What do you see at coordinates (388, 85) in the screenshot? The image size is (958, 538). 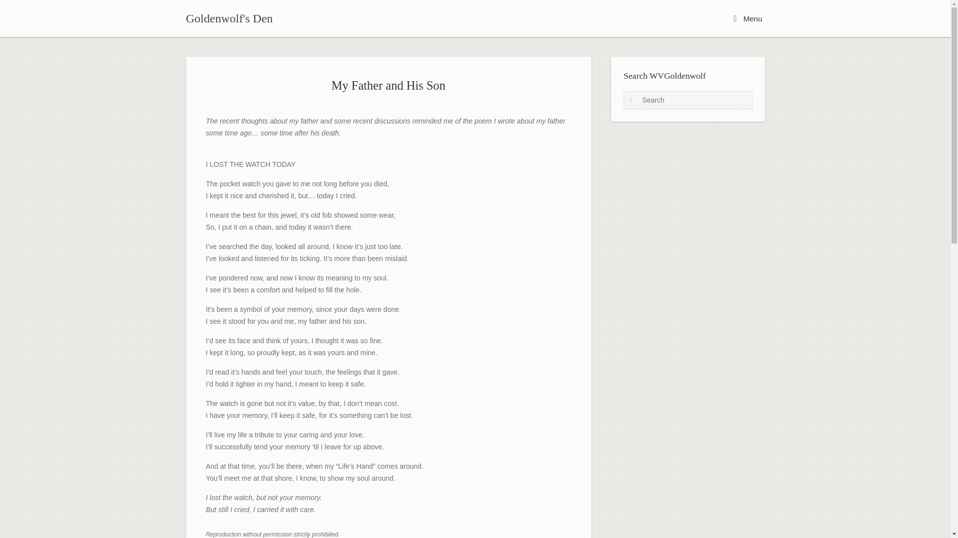 I see `My Father and His Son` at bounding box center [388, 85].